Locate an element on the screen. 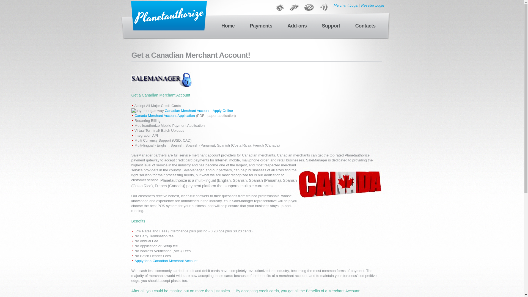  Canada Merchant Account Application is located at coordinates (164, 116).